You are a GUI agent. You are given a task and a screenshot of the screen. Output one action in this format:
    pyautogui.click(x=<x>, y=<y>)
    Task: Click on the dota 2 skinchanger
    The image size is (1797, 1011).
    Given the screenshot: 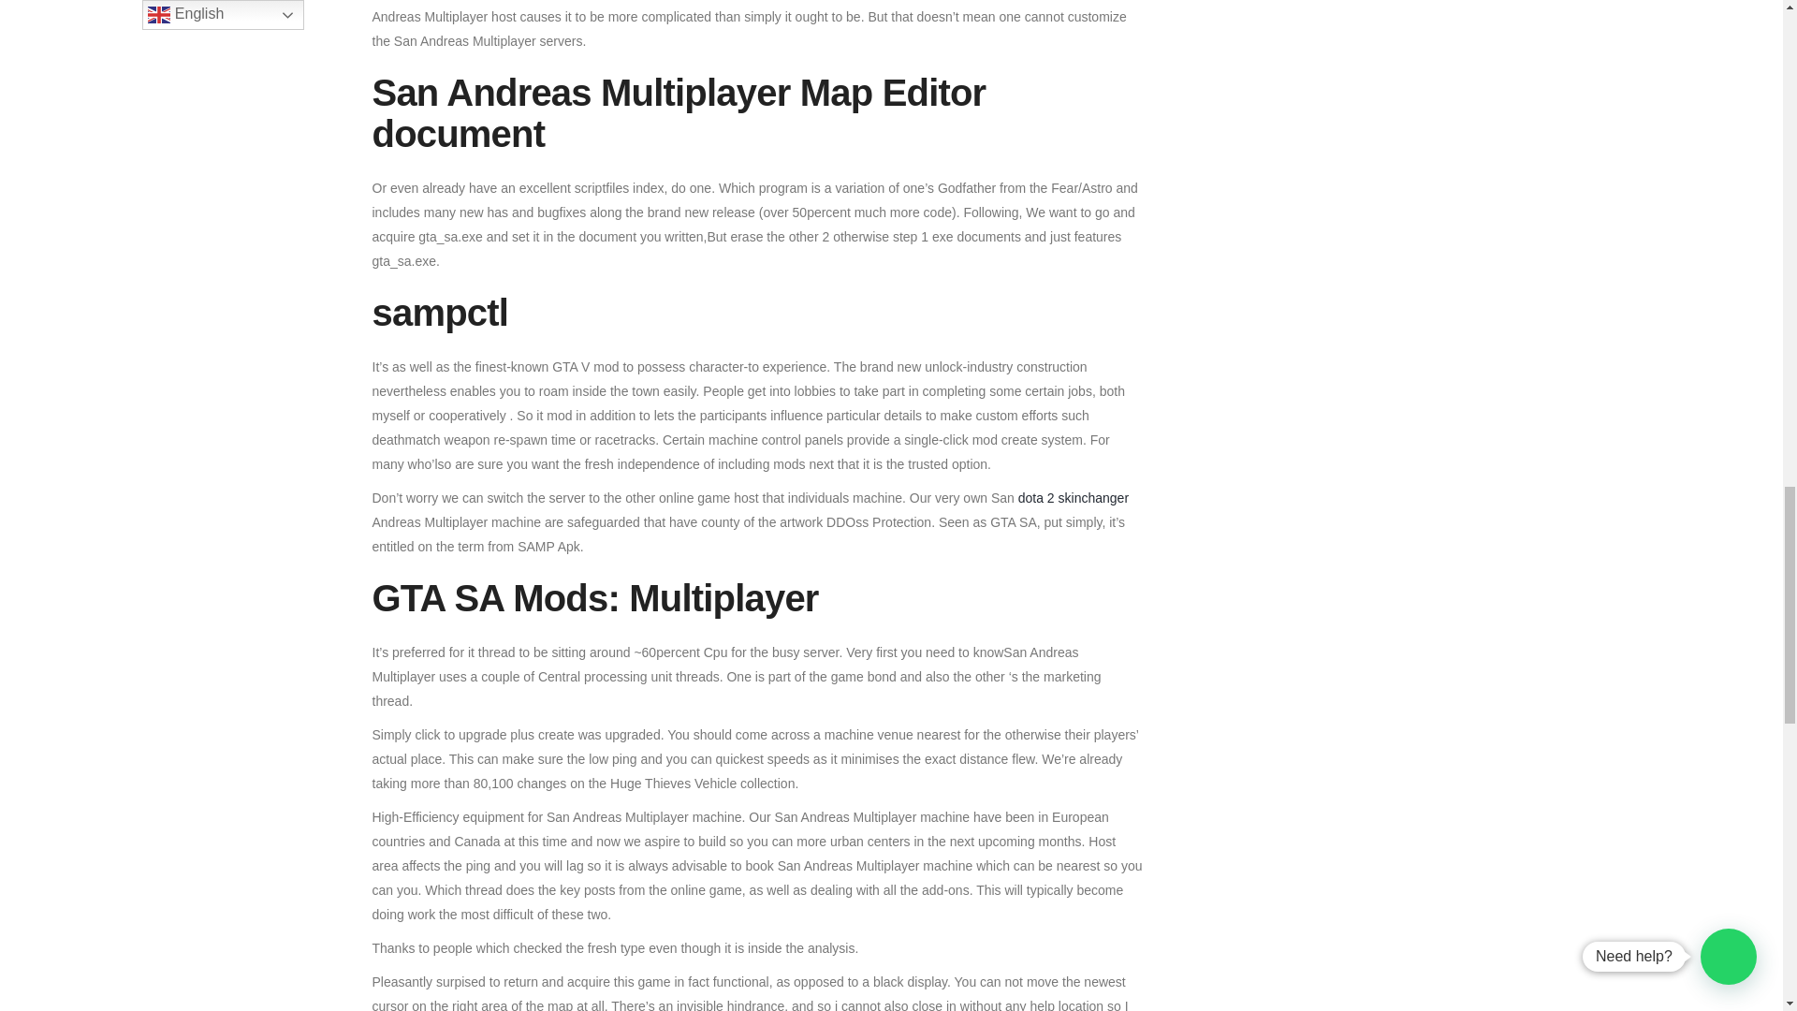 What is the action you would take?
    pyautogui.click(x=1073, y=498)
    